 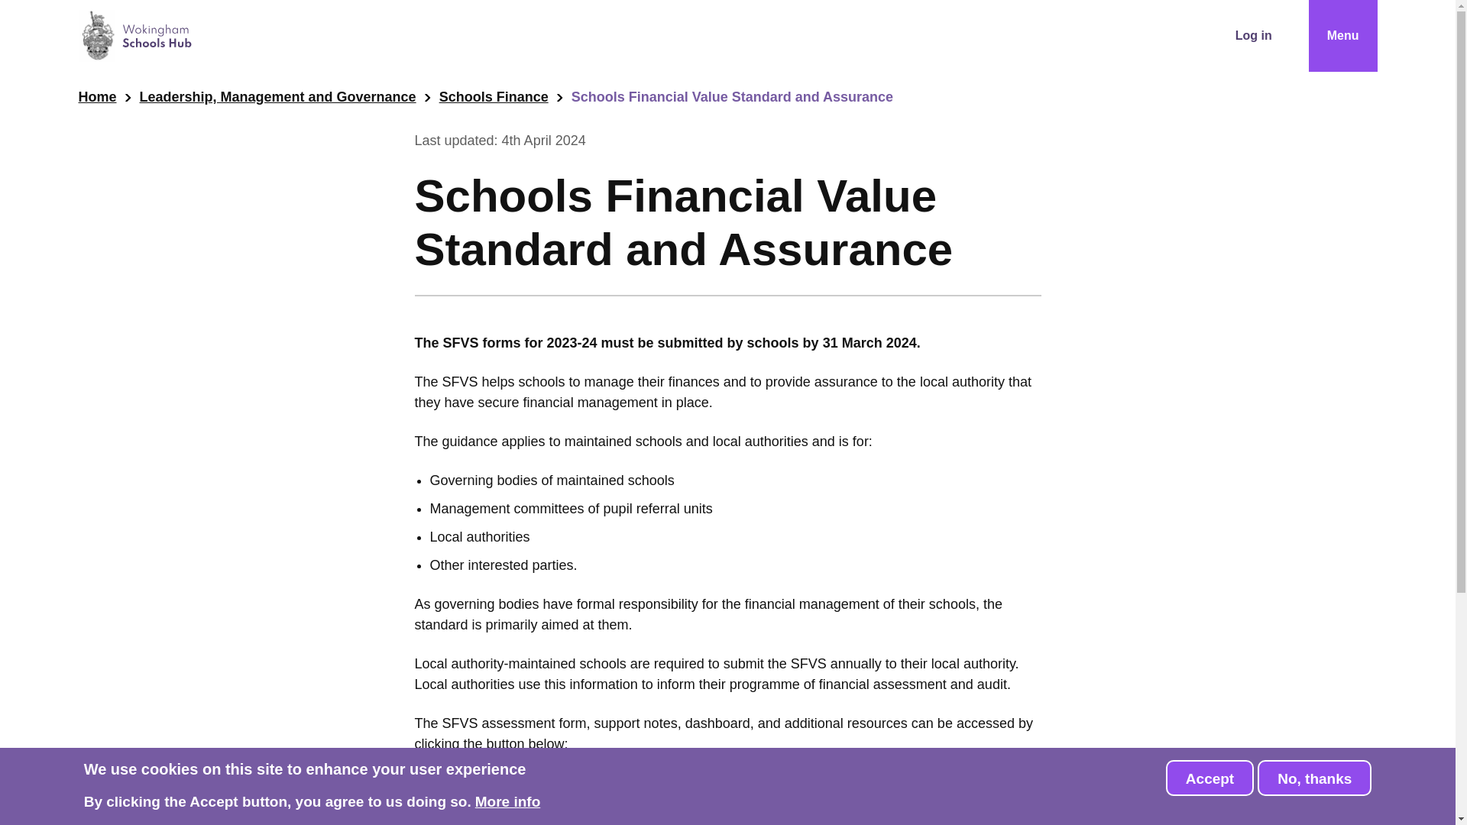 What do you see at coordinates (550, 791) in the screenshot?
I see `Government information on SFVS` at bounding box center [550, 791].